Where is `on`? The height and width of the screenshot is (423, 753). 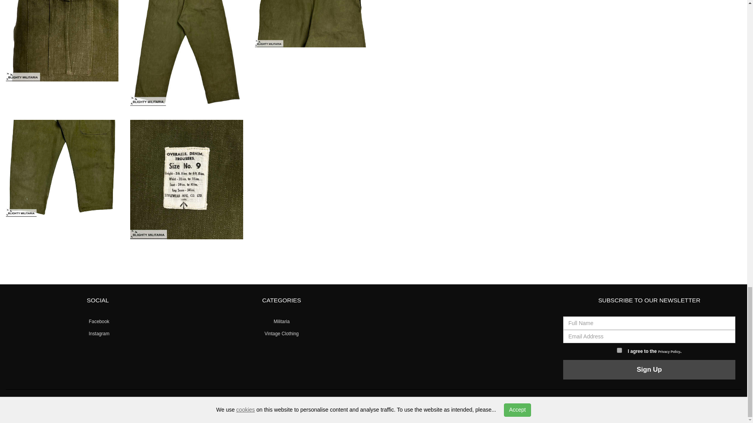
on is located at coordinates (619, 350).